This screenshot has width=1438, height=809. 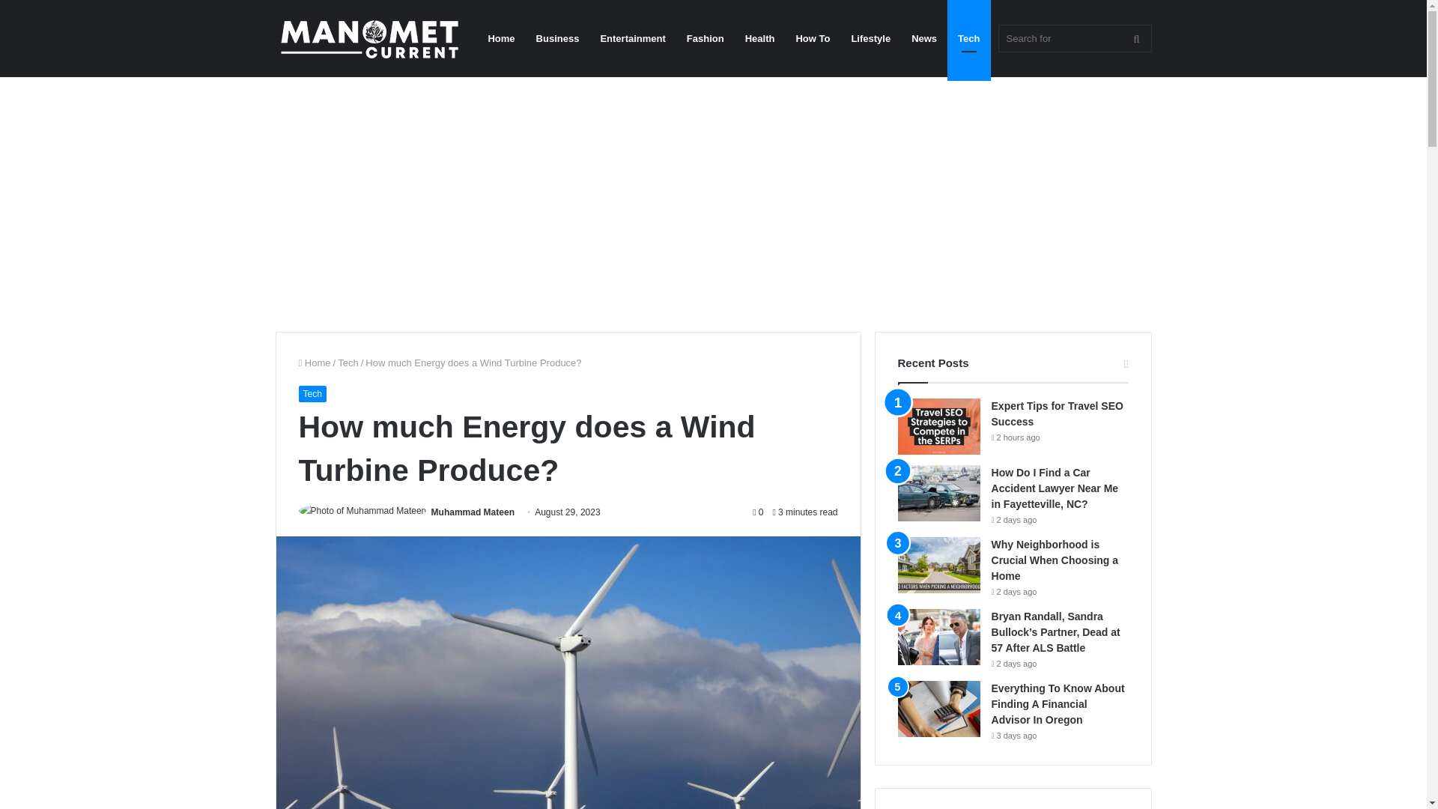 What do you see at coordinates (312, 394) in the screenshot?
I see `Tech` at bounding box center [312, 394].